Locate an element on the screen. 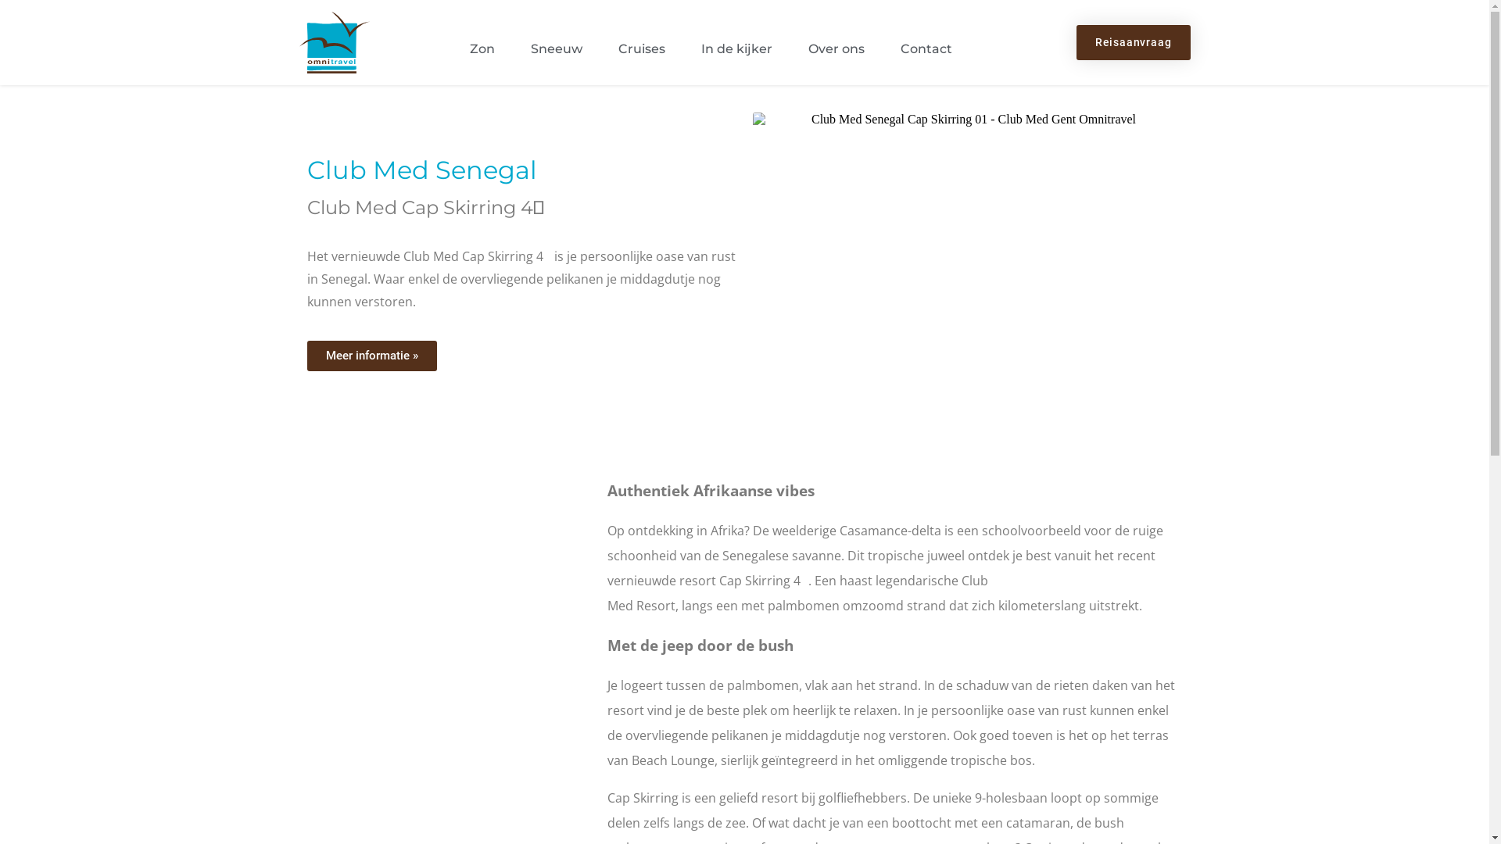  Zon is located at coordinates (482, 49).